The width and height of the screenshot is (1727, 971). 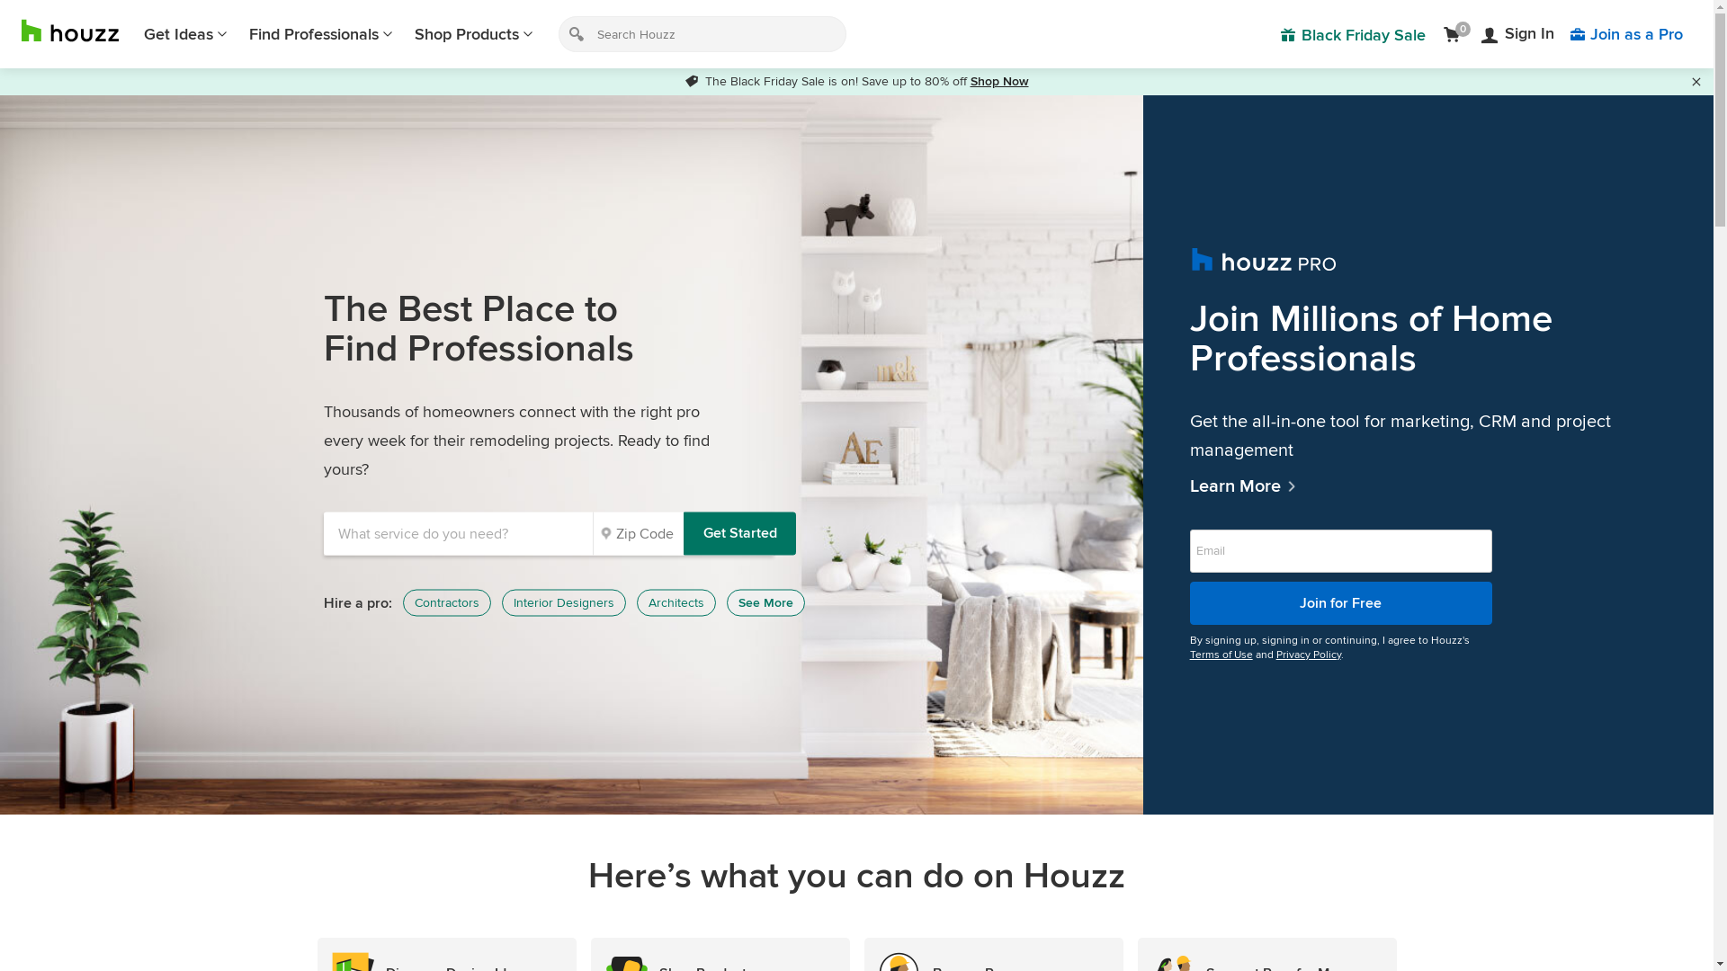 What do you see at coordinates (1428, 485) in the screenshot?
I see `Learn More` at bounding box center [1428, 485].